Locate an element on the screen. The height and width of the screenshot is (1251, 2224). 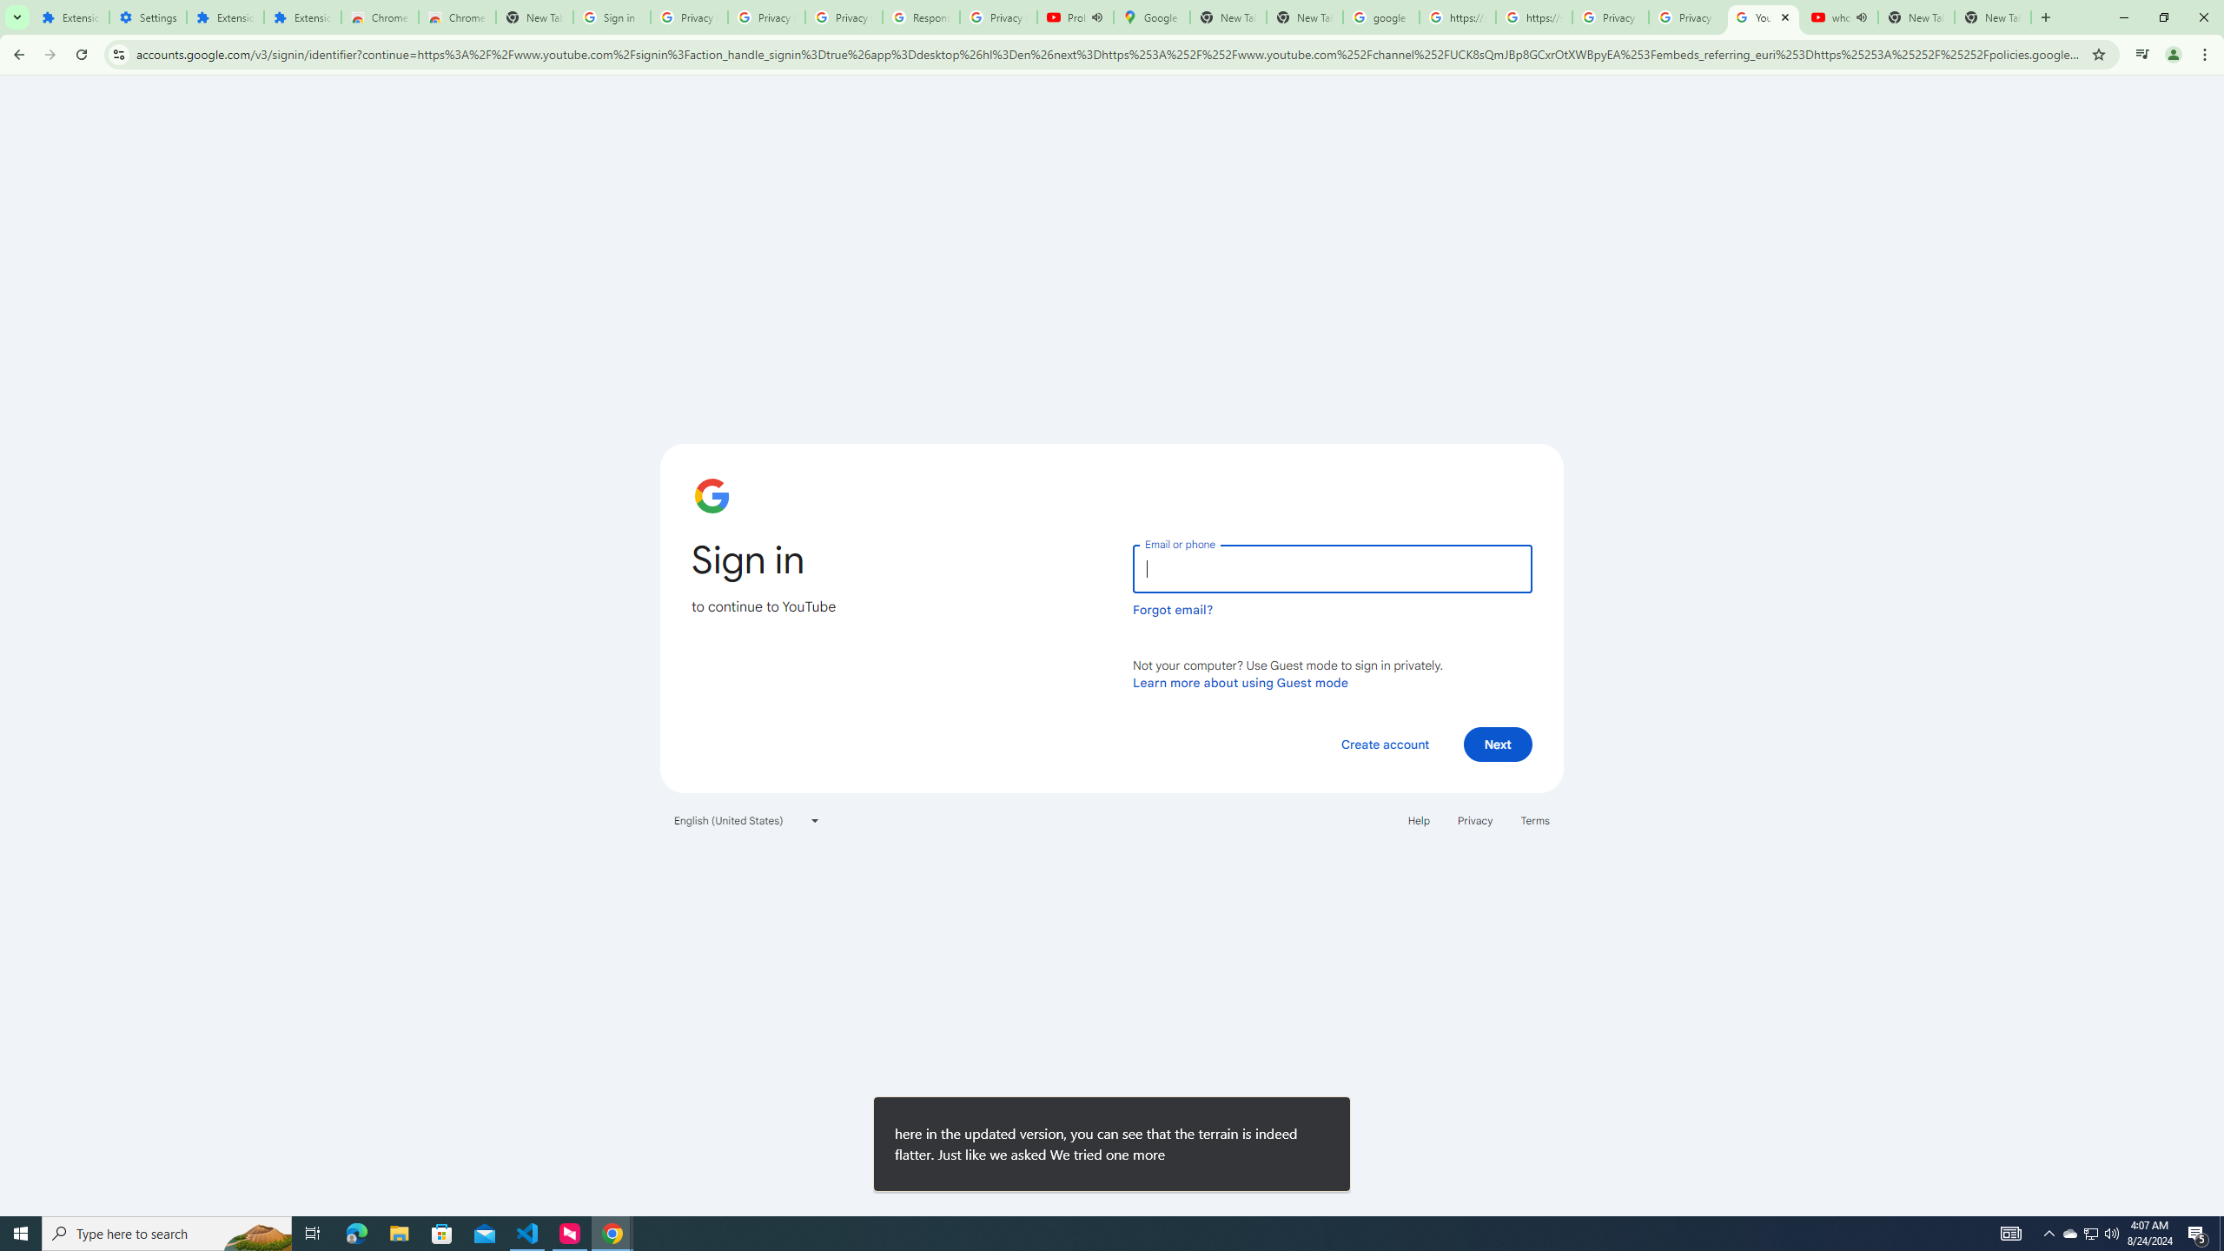
Forgot email? is located at coordinates (1173, 610).